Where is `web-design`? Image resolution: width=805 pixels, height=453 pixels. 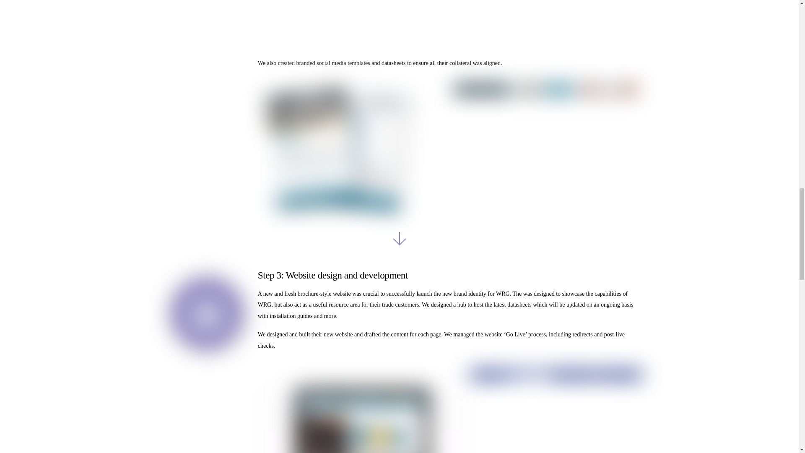 web-design is located at coordinates (207, 314).